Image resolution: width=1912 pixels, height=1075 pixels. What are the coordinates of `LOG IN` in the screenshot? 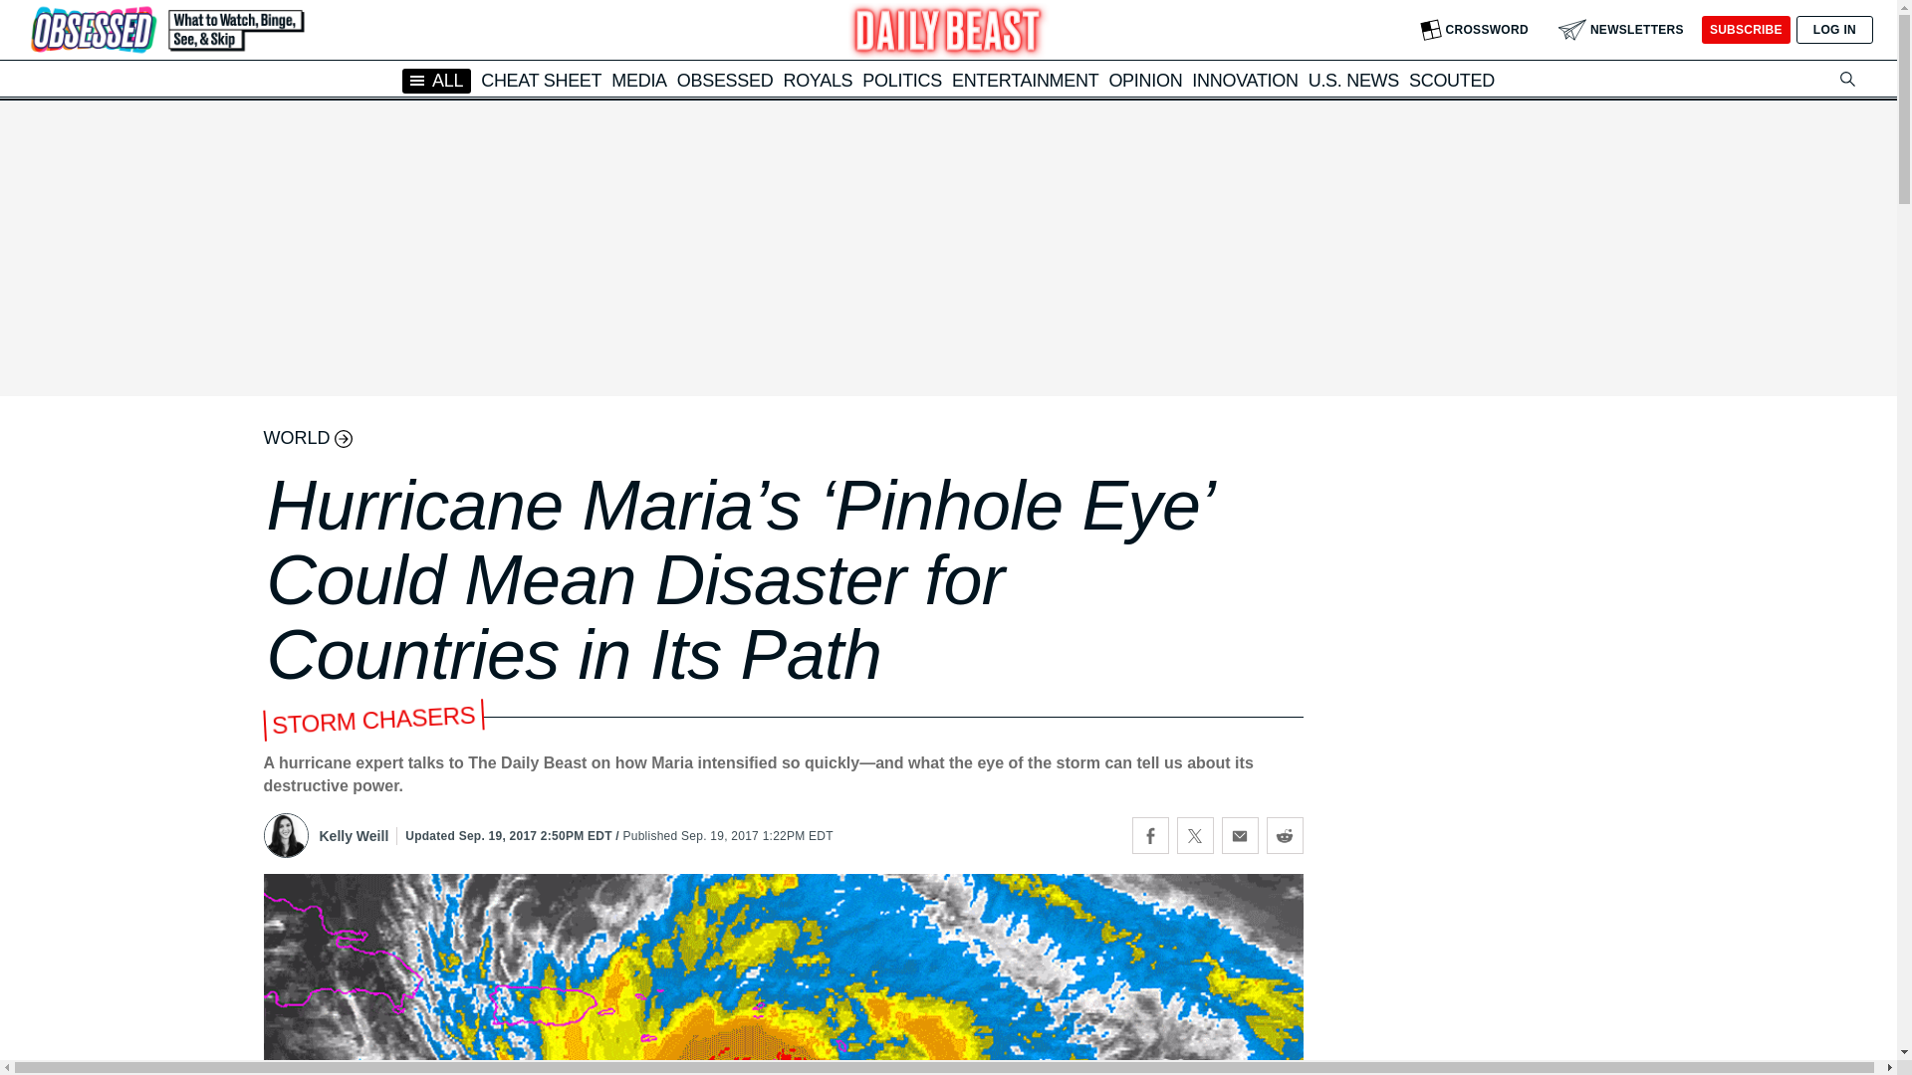 It's located at (1834, 30).